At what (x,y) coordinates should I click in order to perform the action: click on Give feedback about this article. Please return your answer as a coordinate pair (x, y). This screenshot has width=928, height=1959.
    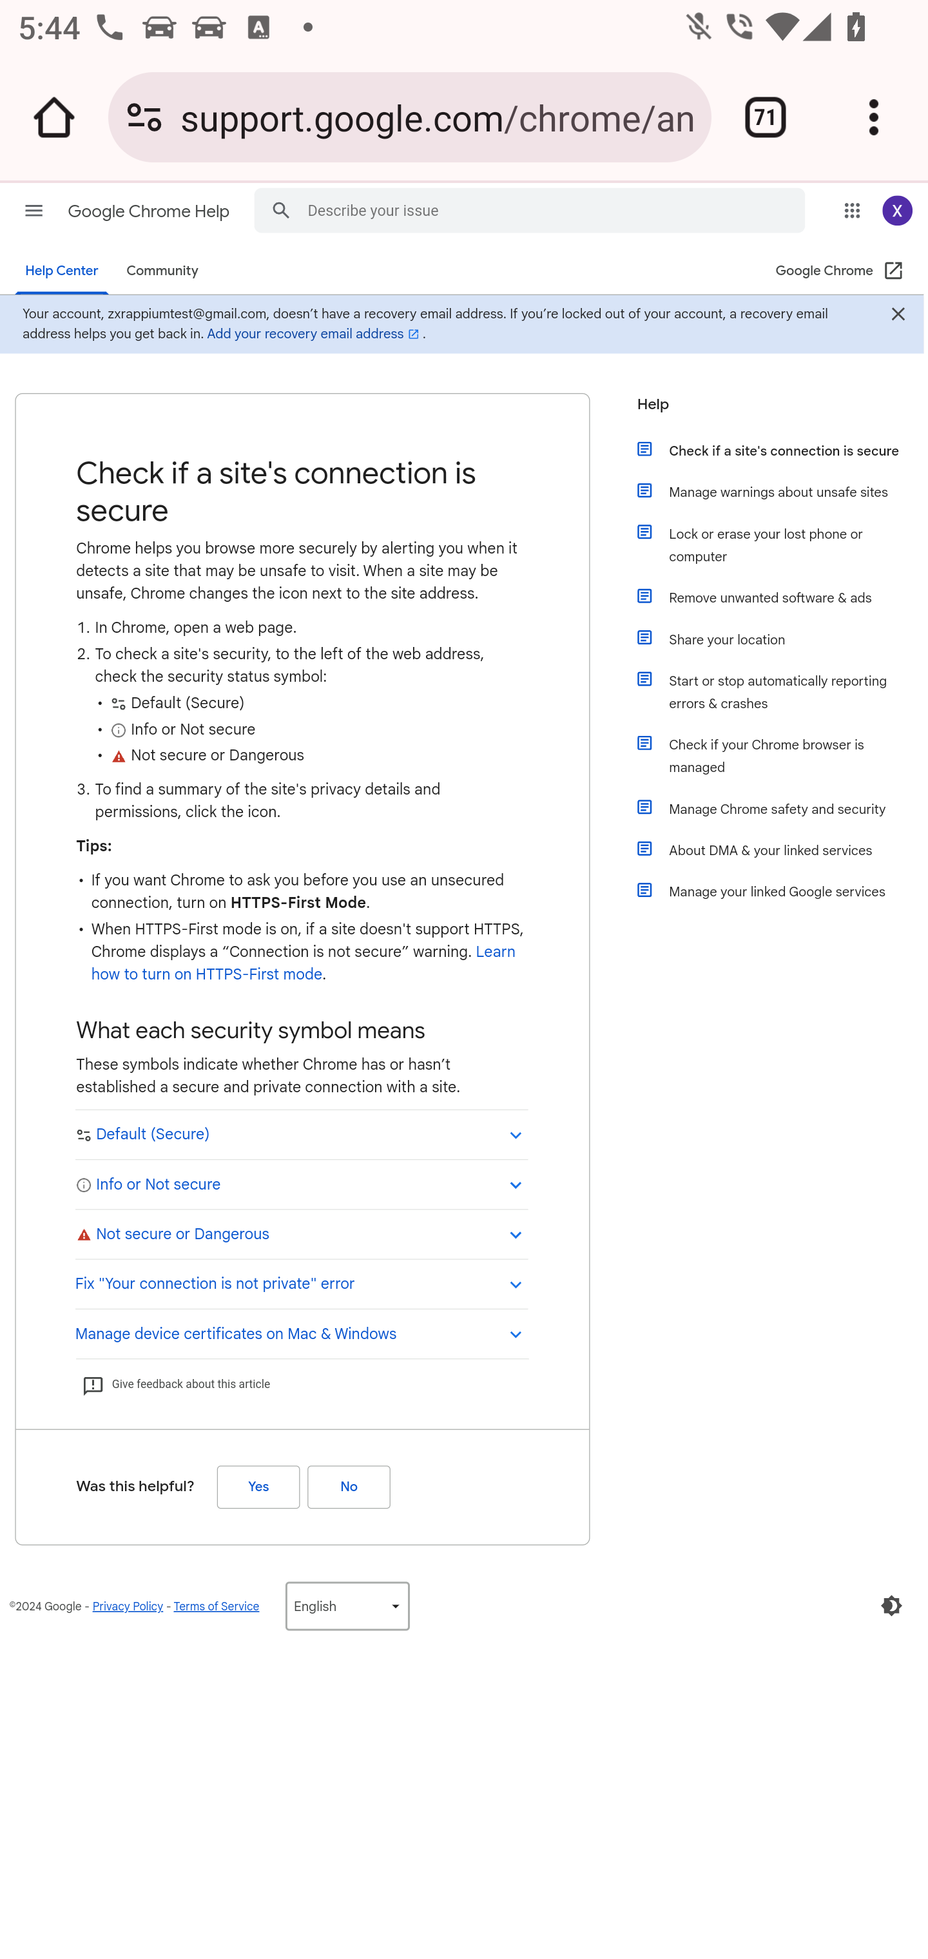
    Looking at the image, I should click on (175, 1384).